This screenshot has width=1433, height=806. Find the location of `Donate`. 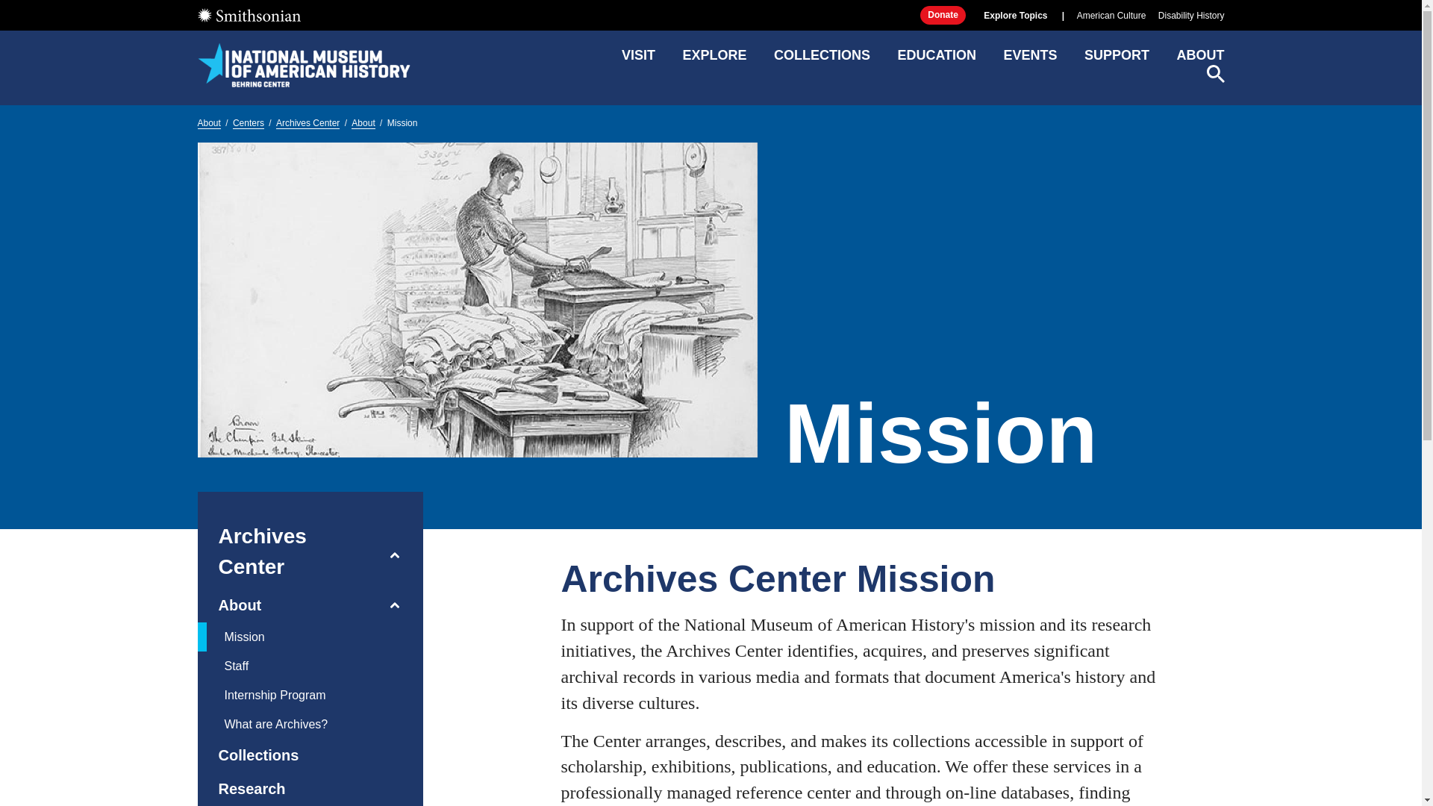

Donate is located at coordinates (943, 15).